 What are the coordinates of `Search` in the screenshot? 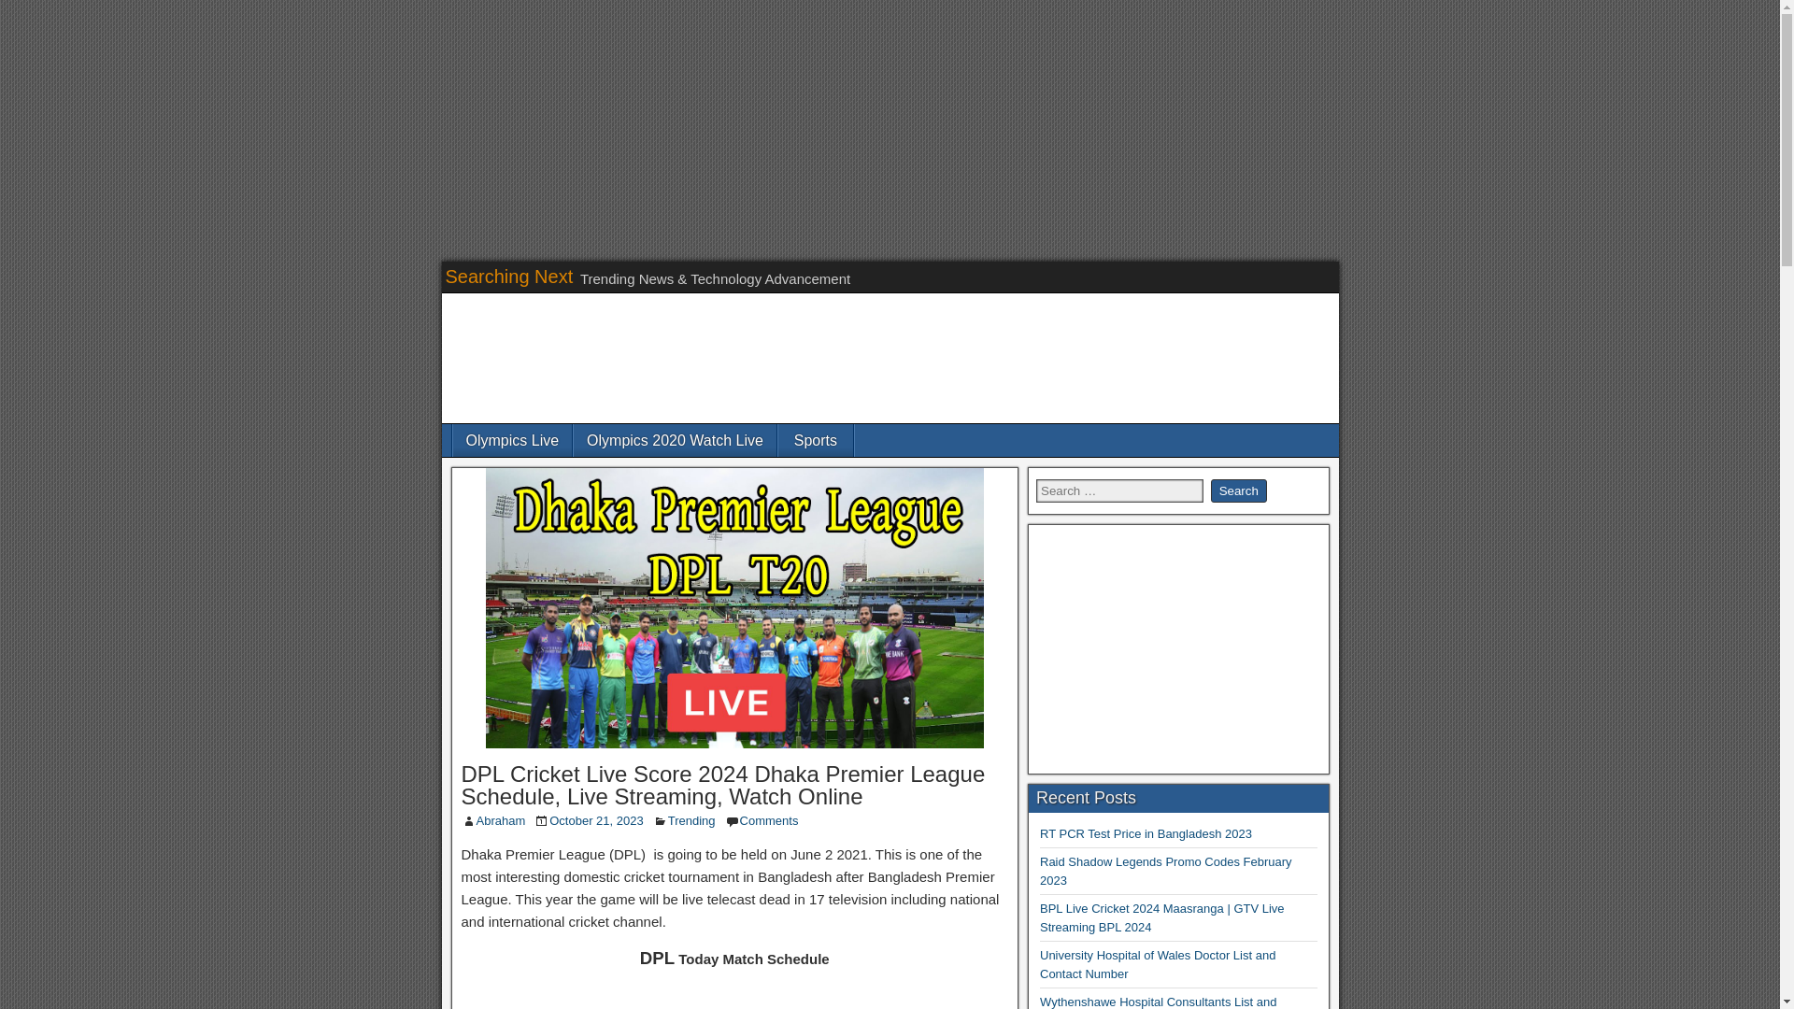 It's located at (1239, 490).